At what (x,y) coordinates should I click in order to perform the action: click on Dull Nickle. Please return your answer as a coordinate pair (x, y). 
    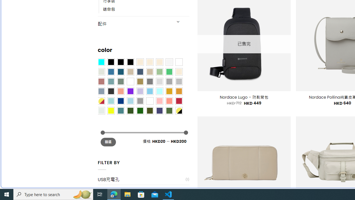
    Looking at the image, I should click on (101, 111).